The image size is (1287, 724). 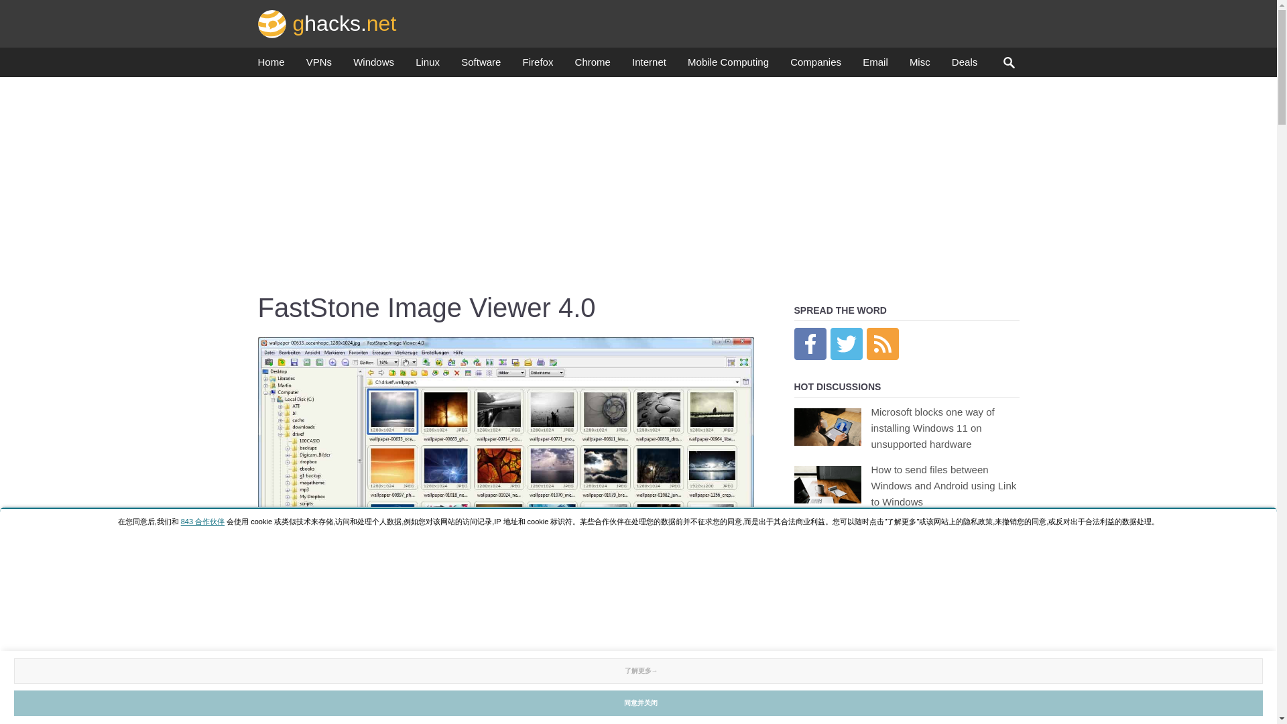 I want to click on ghacks.net, so click(x=327, y=23).